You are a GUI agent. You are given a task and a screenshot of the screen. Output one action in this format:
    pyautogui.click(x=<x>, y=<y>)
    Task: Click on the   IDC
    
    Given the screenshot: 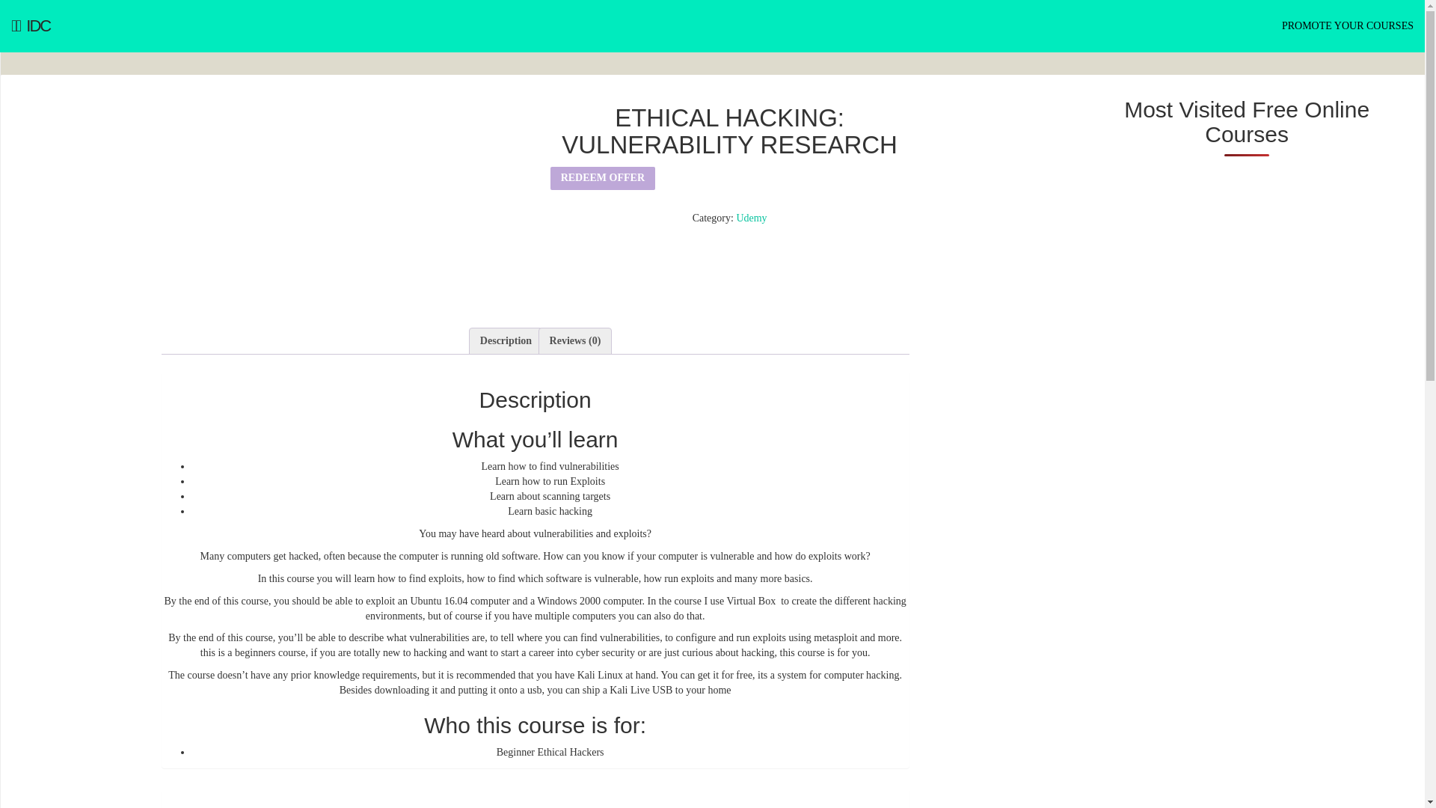 What is the action you would take?
    pyautogui.click(x=31, y=26)
    